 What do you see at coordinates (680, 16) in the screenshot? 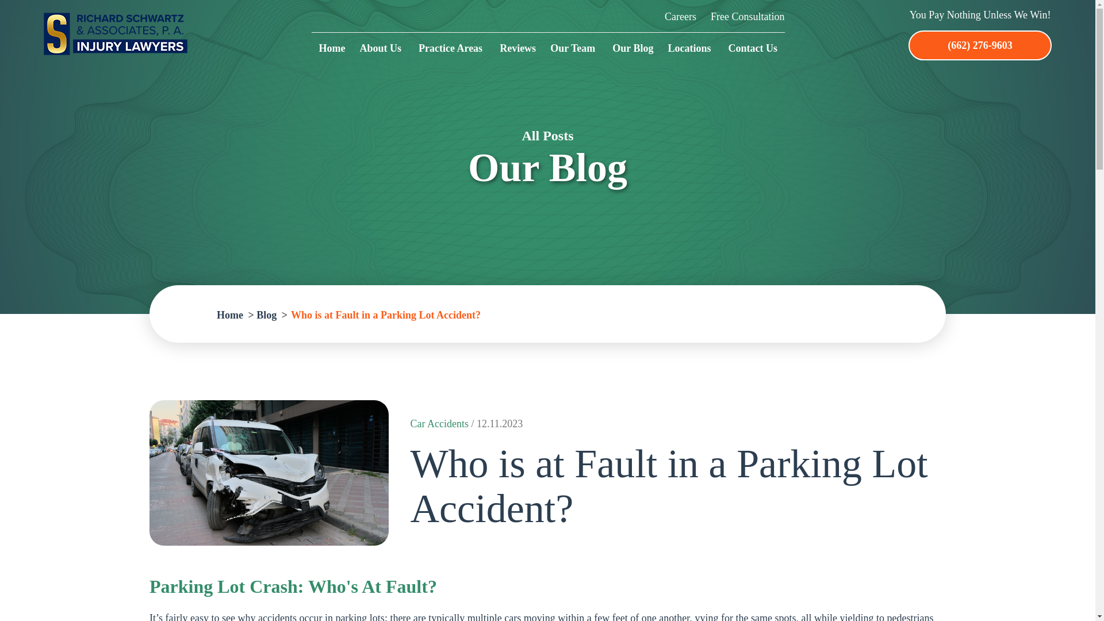
I see `Careers` at bounding box center [680, 16].